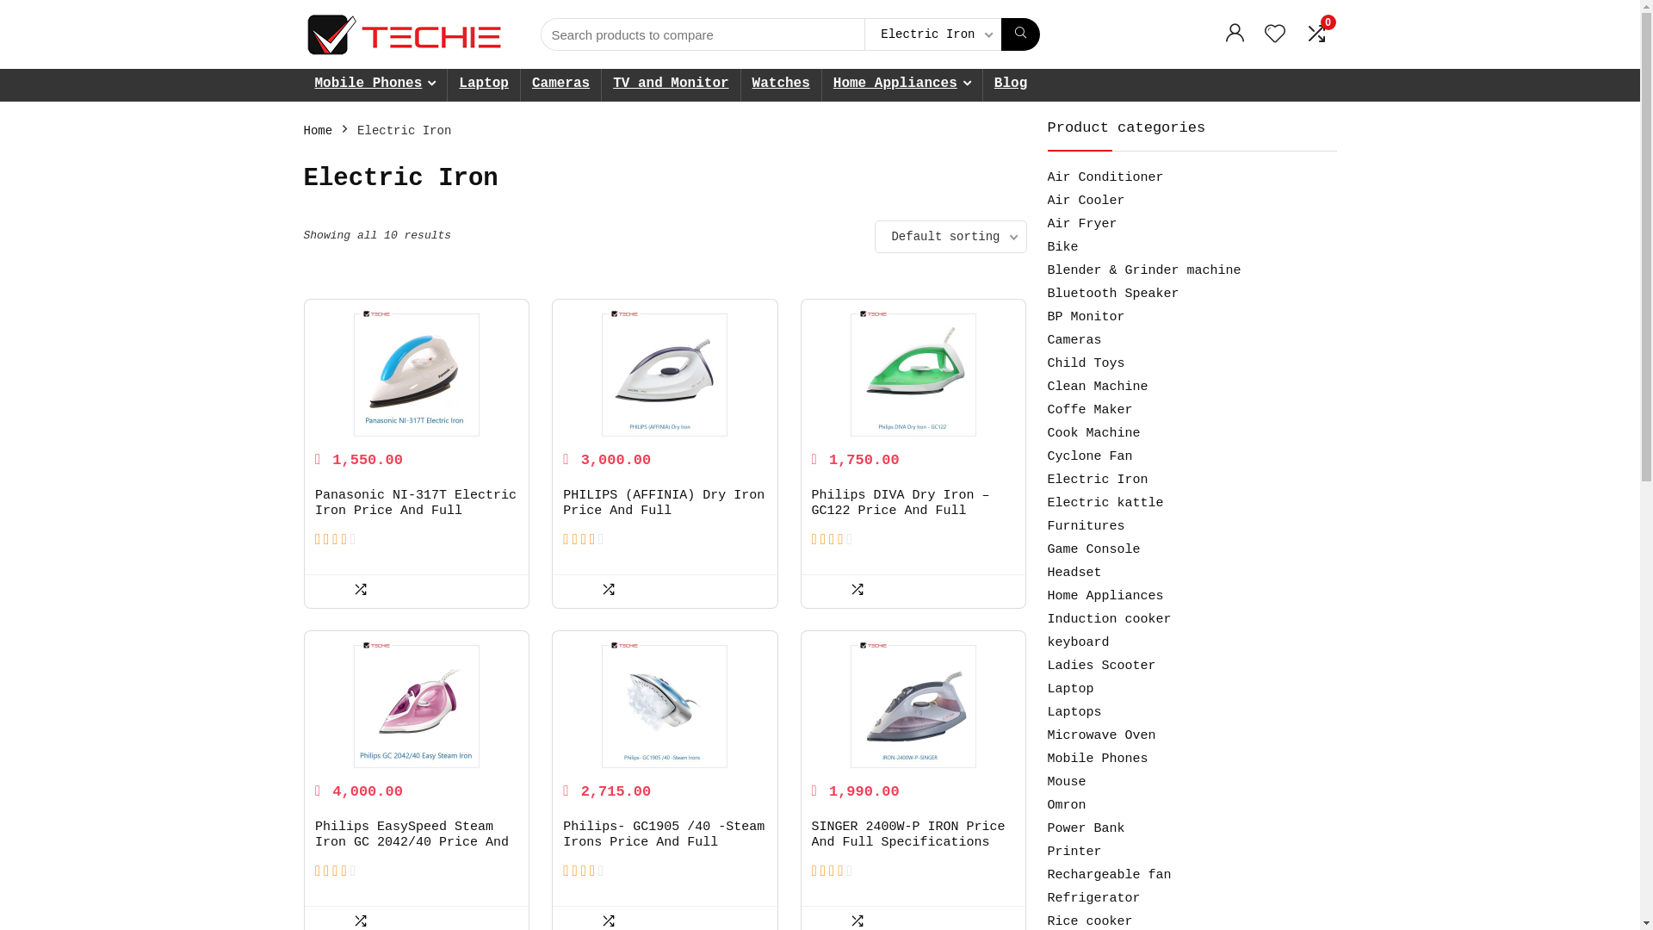 This screenshot has width=1653, height=930. I want to click on Printer, so click(1074, 852).